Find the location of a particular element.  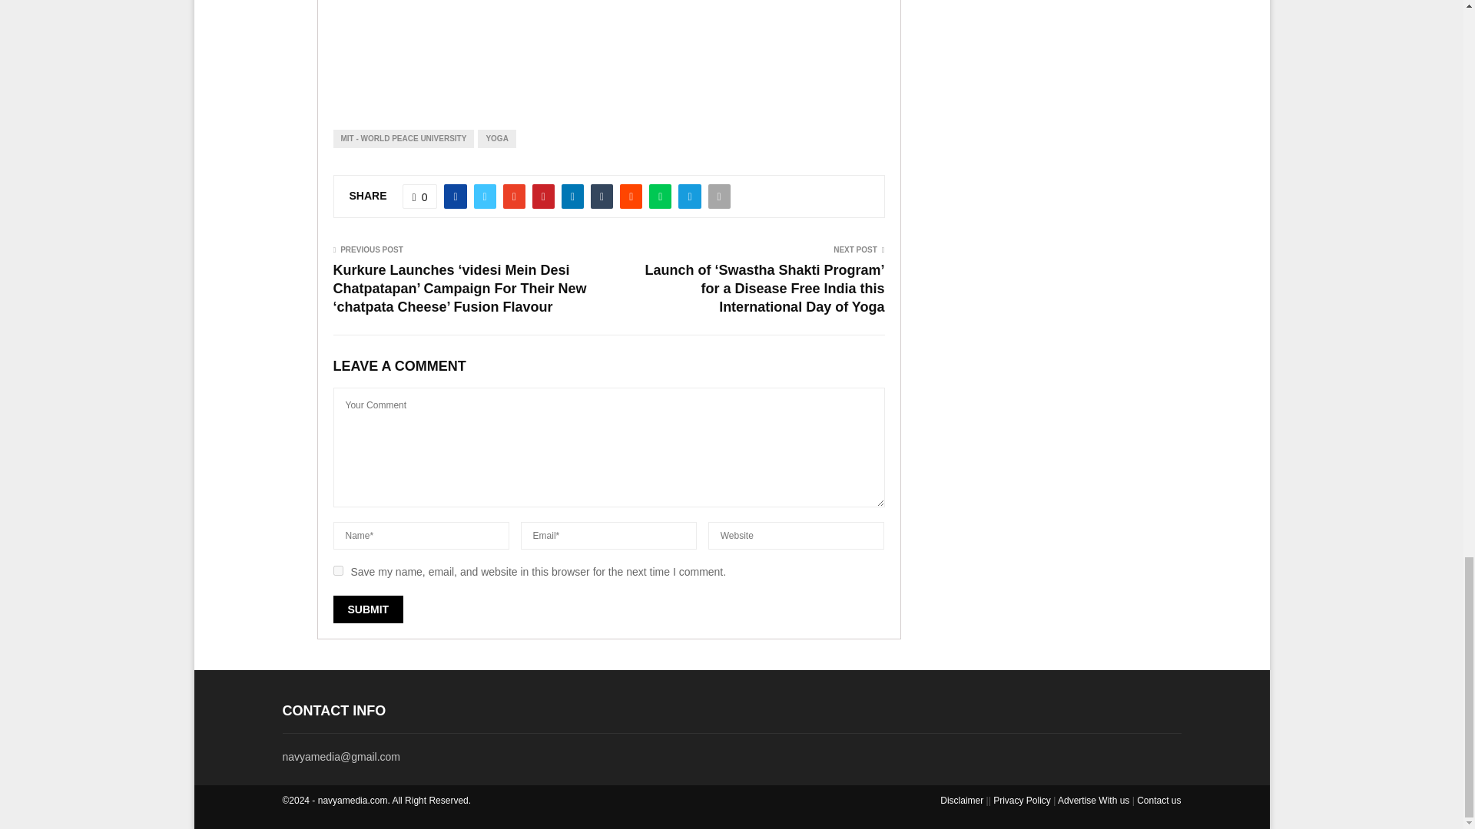

MIT - WORLD PEACE UNIVERSITY is located at coordinates (404, 138).